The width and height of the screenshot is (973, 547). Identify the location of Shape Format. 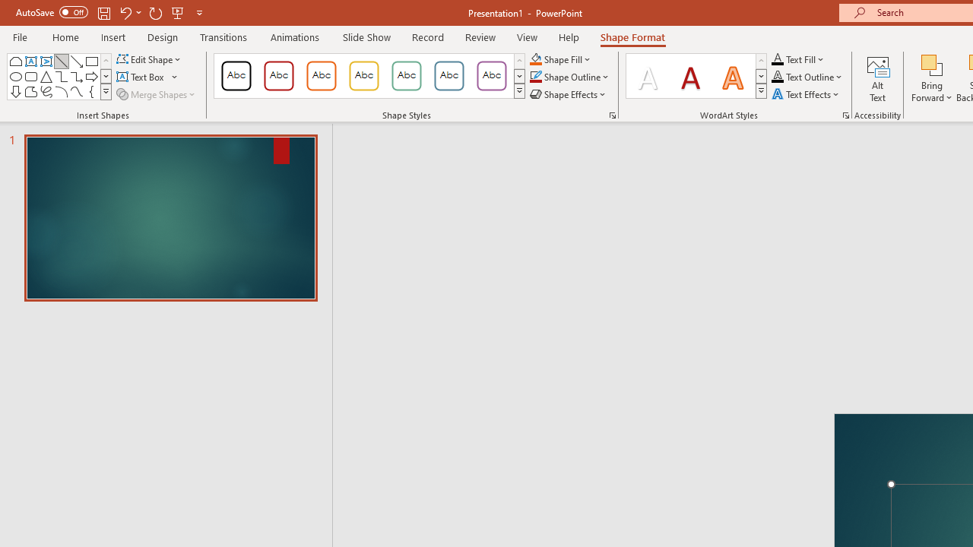
(632, 36).